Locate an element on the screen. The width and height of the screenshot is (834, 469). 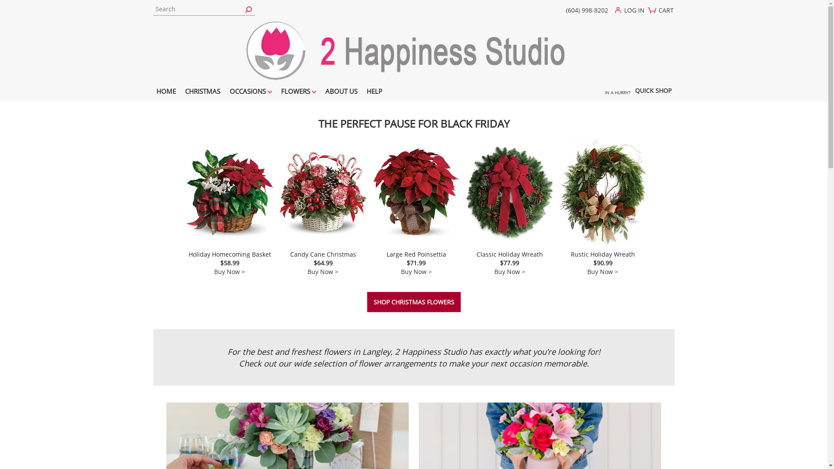
FLOWERS is located at coordinates (298, 92).